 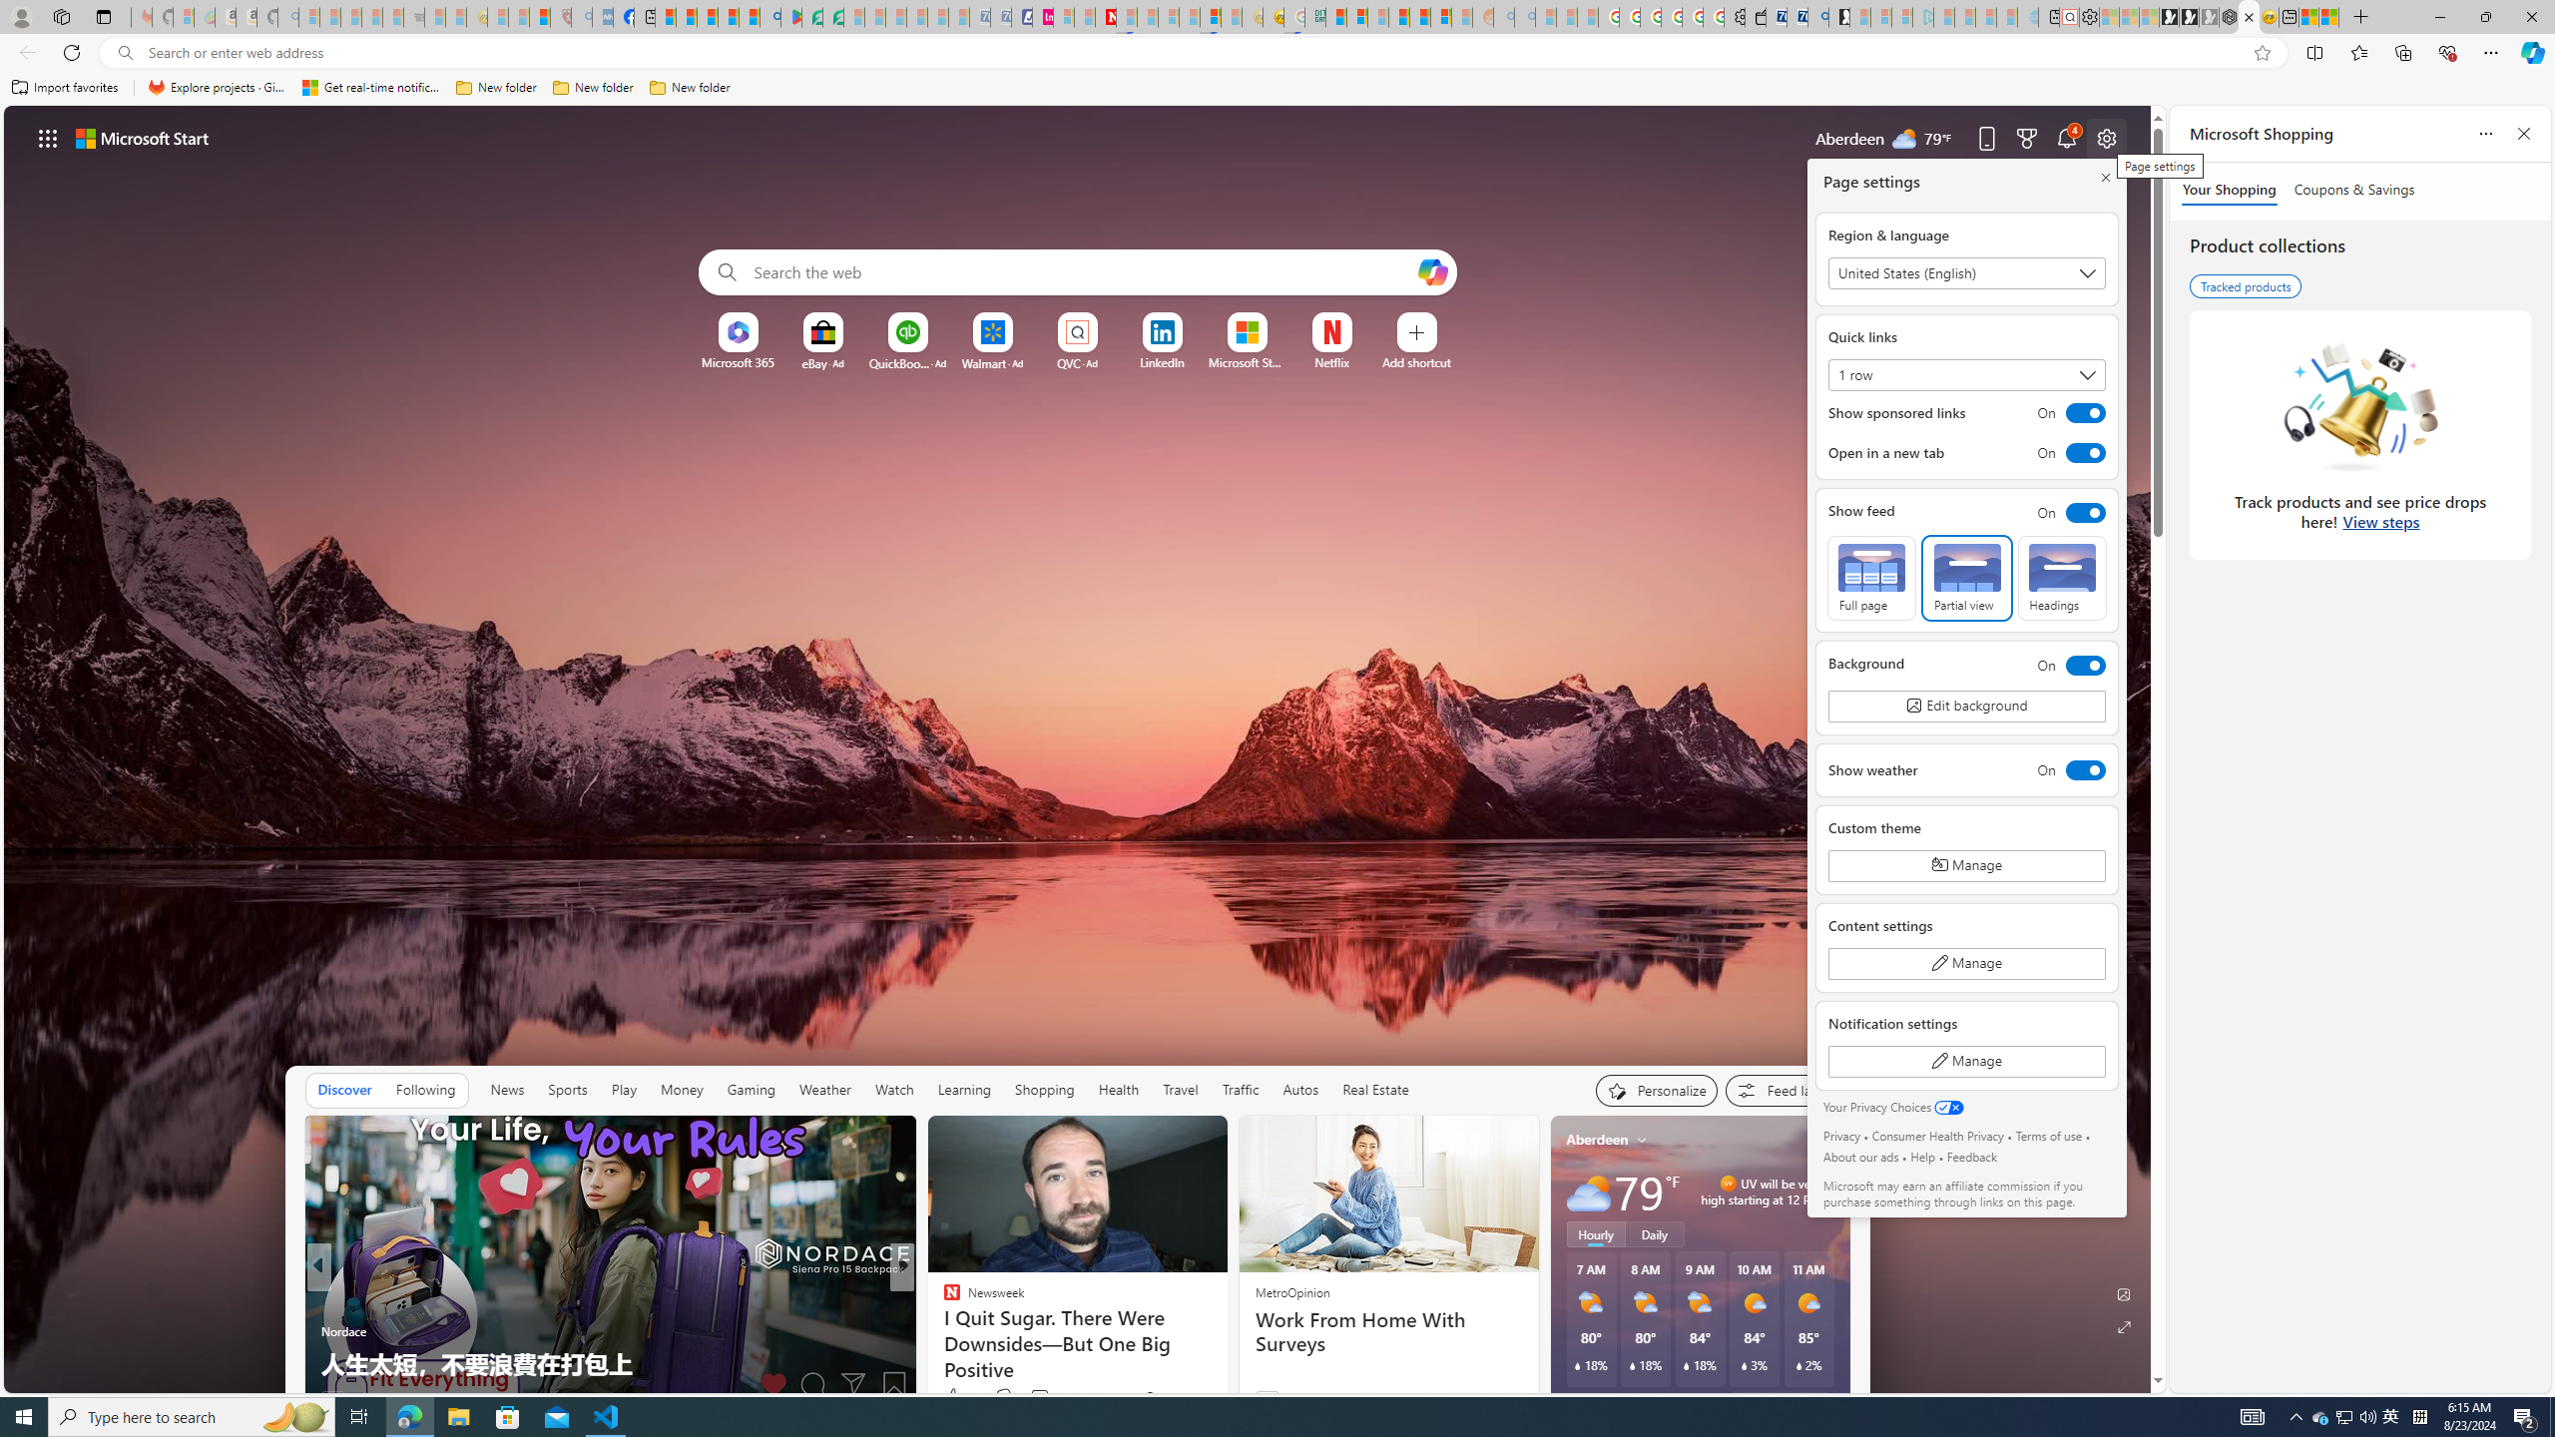 I want to click on Gaming, so click(x=753, y=1090).